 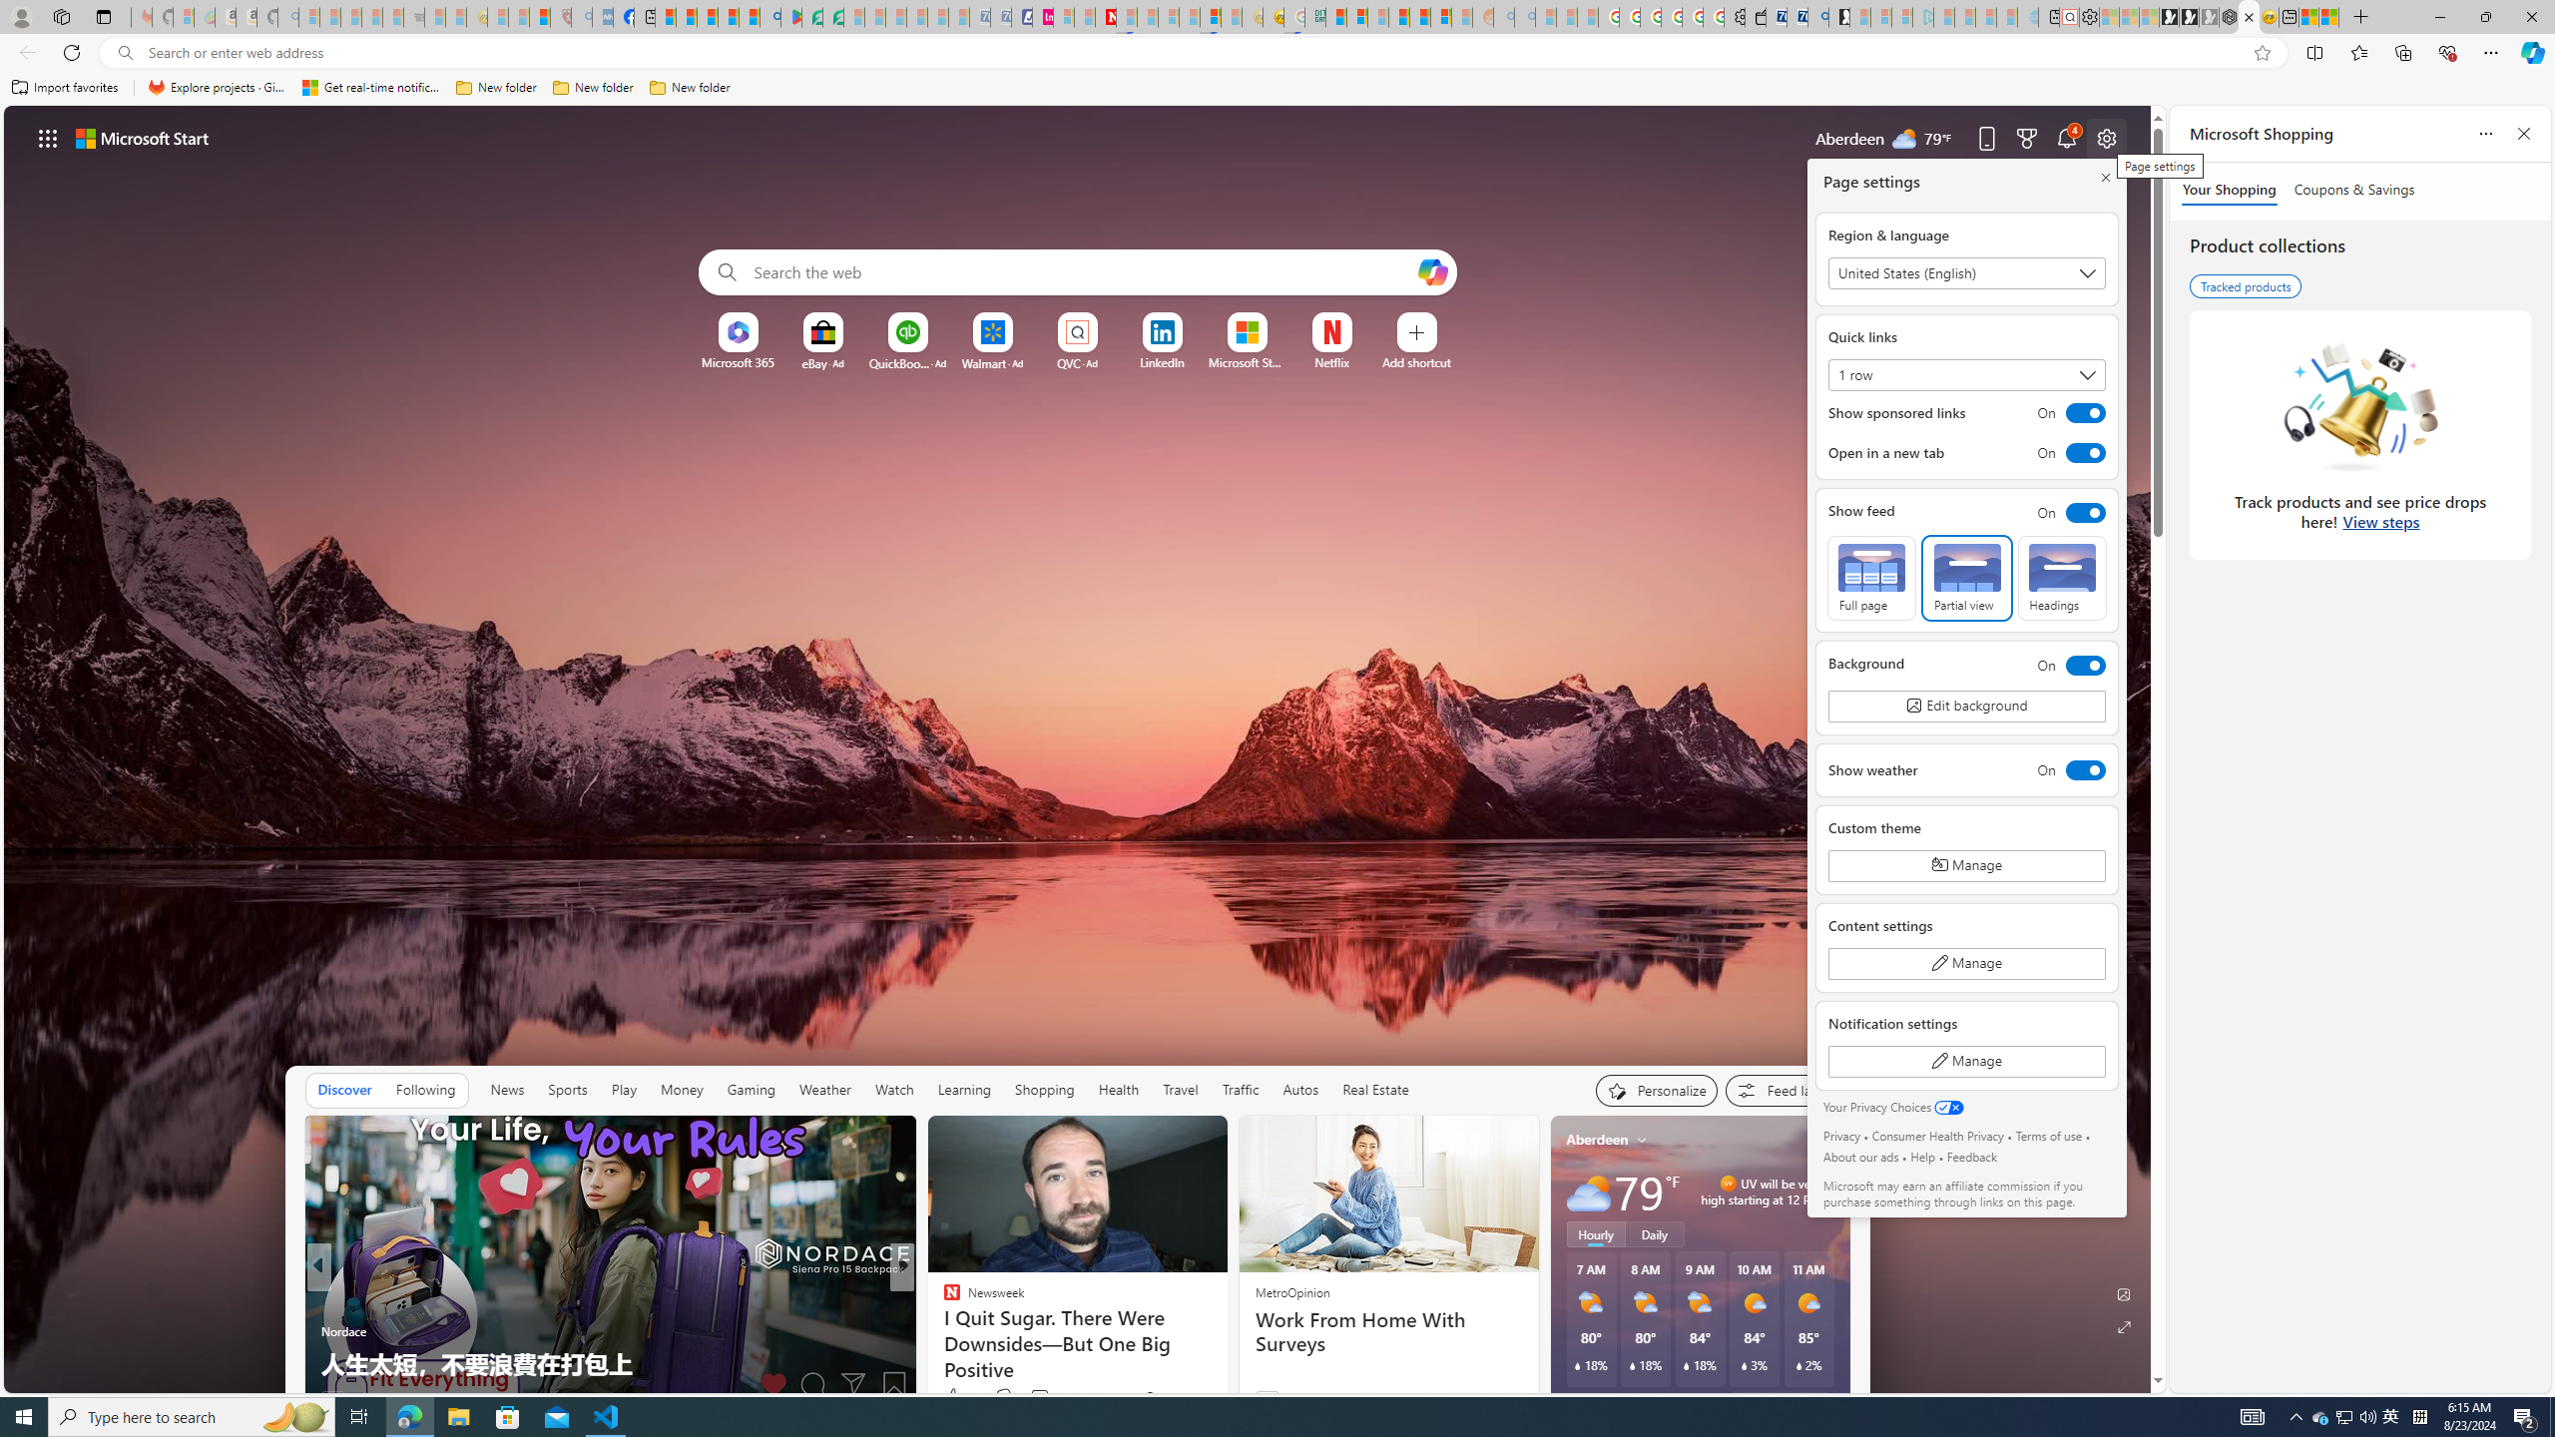 I want to click on Gaming, so click(x=753, y=1090).